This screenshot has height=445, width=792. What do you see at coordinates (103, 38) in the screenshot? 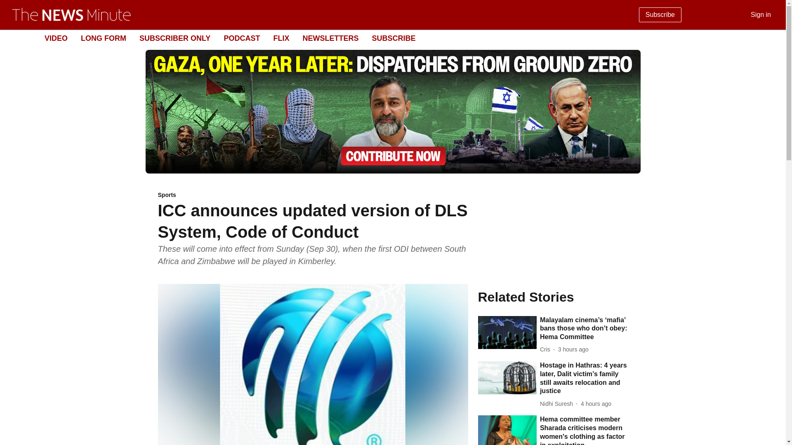
I see `LONG FORM` at bounding box center [103, 38].